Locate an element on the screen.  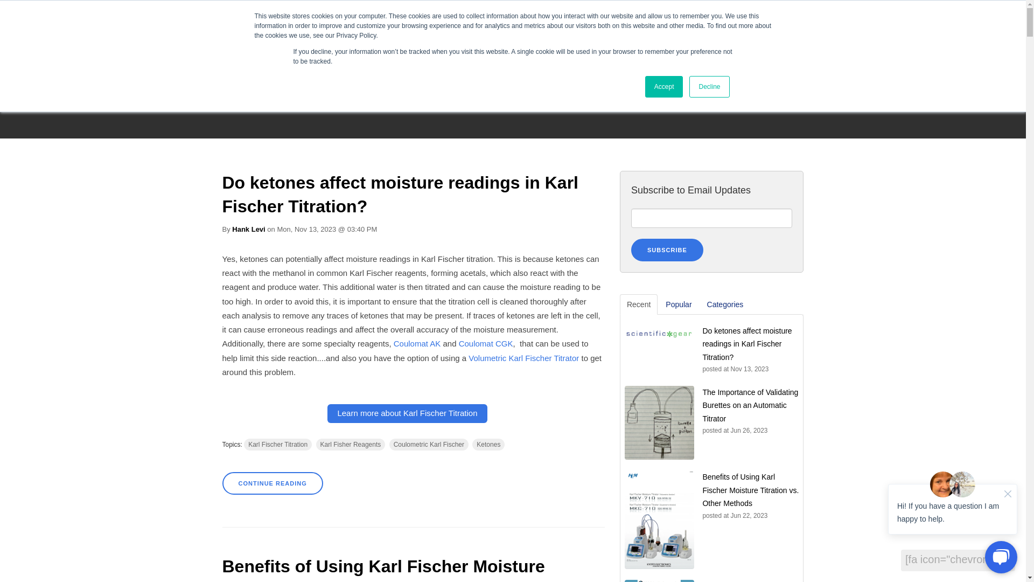
Coulomat AK is located at coordinates (417, 343).